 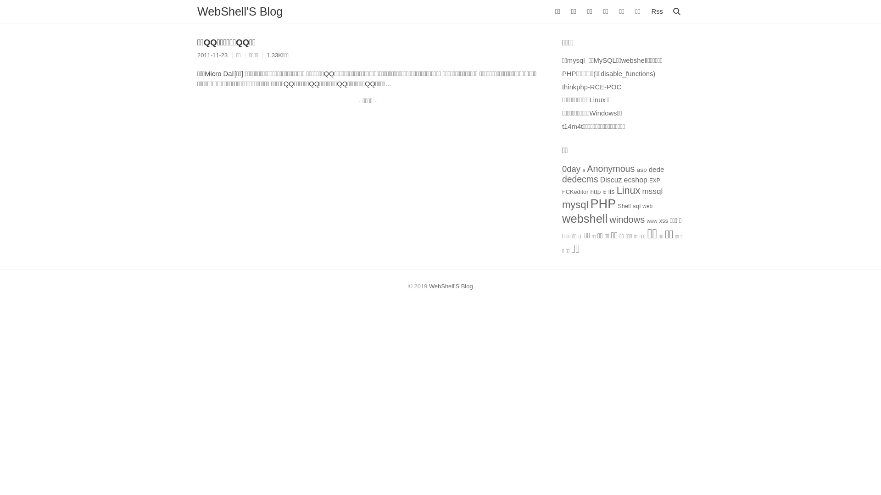 What do you see at coordinates (629, 191) in the screenshot?
I see `Linux` at bounding box center [629, 191].